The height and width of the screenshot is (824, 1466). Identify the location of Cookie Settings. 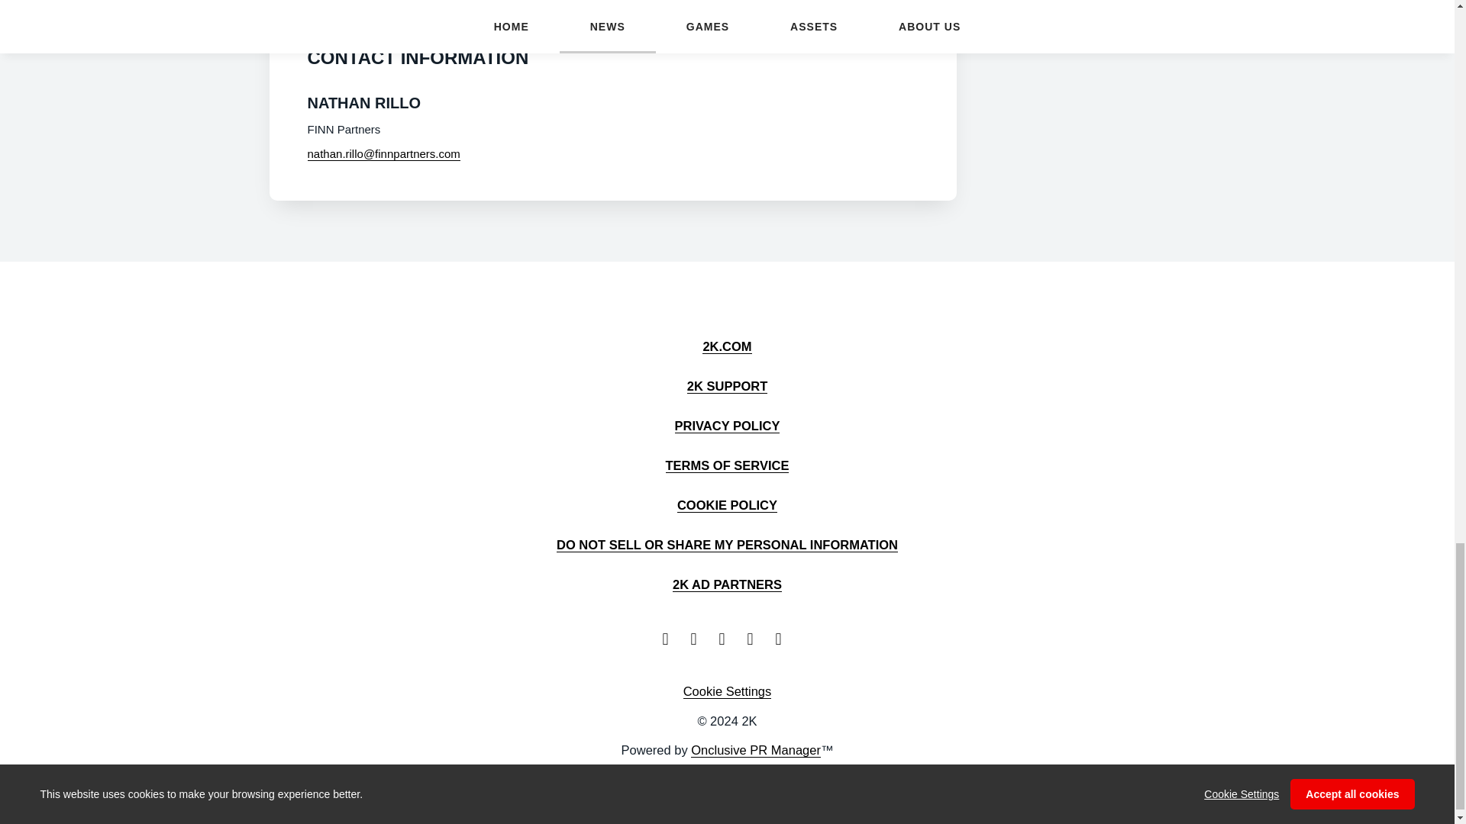
(727, 691).